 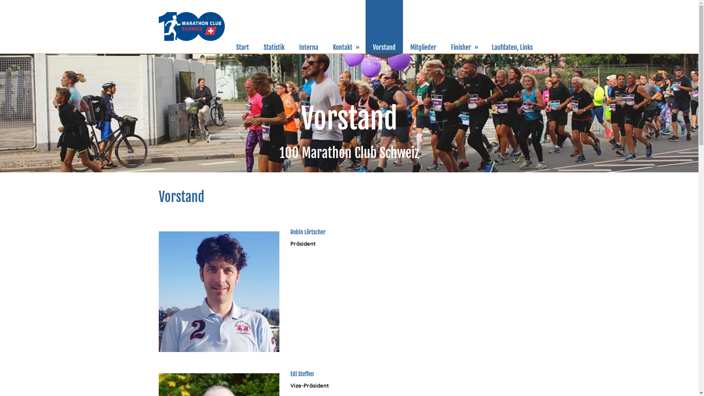 I want to click on Start, so click(x=243, y=26).